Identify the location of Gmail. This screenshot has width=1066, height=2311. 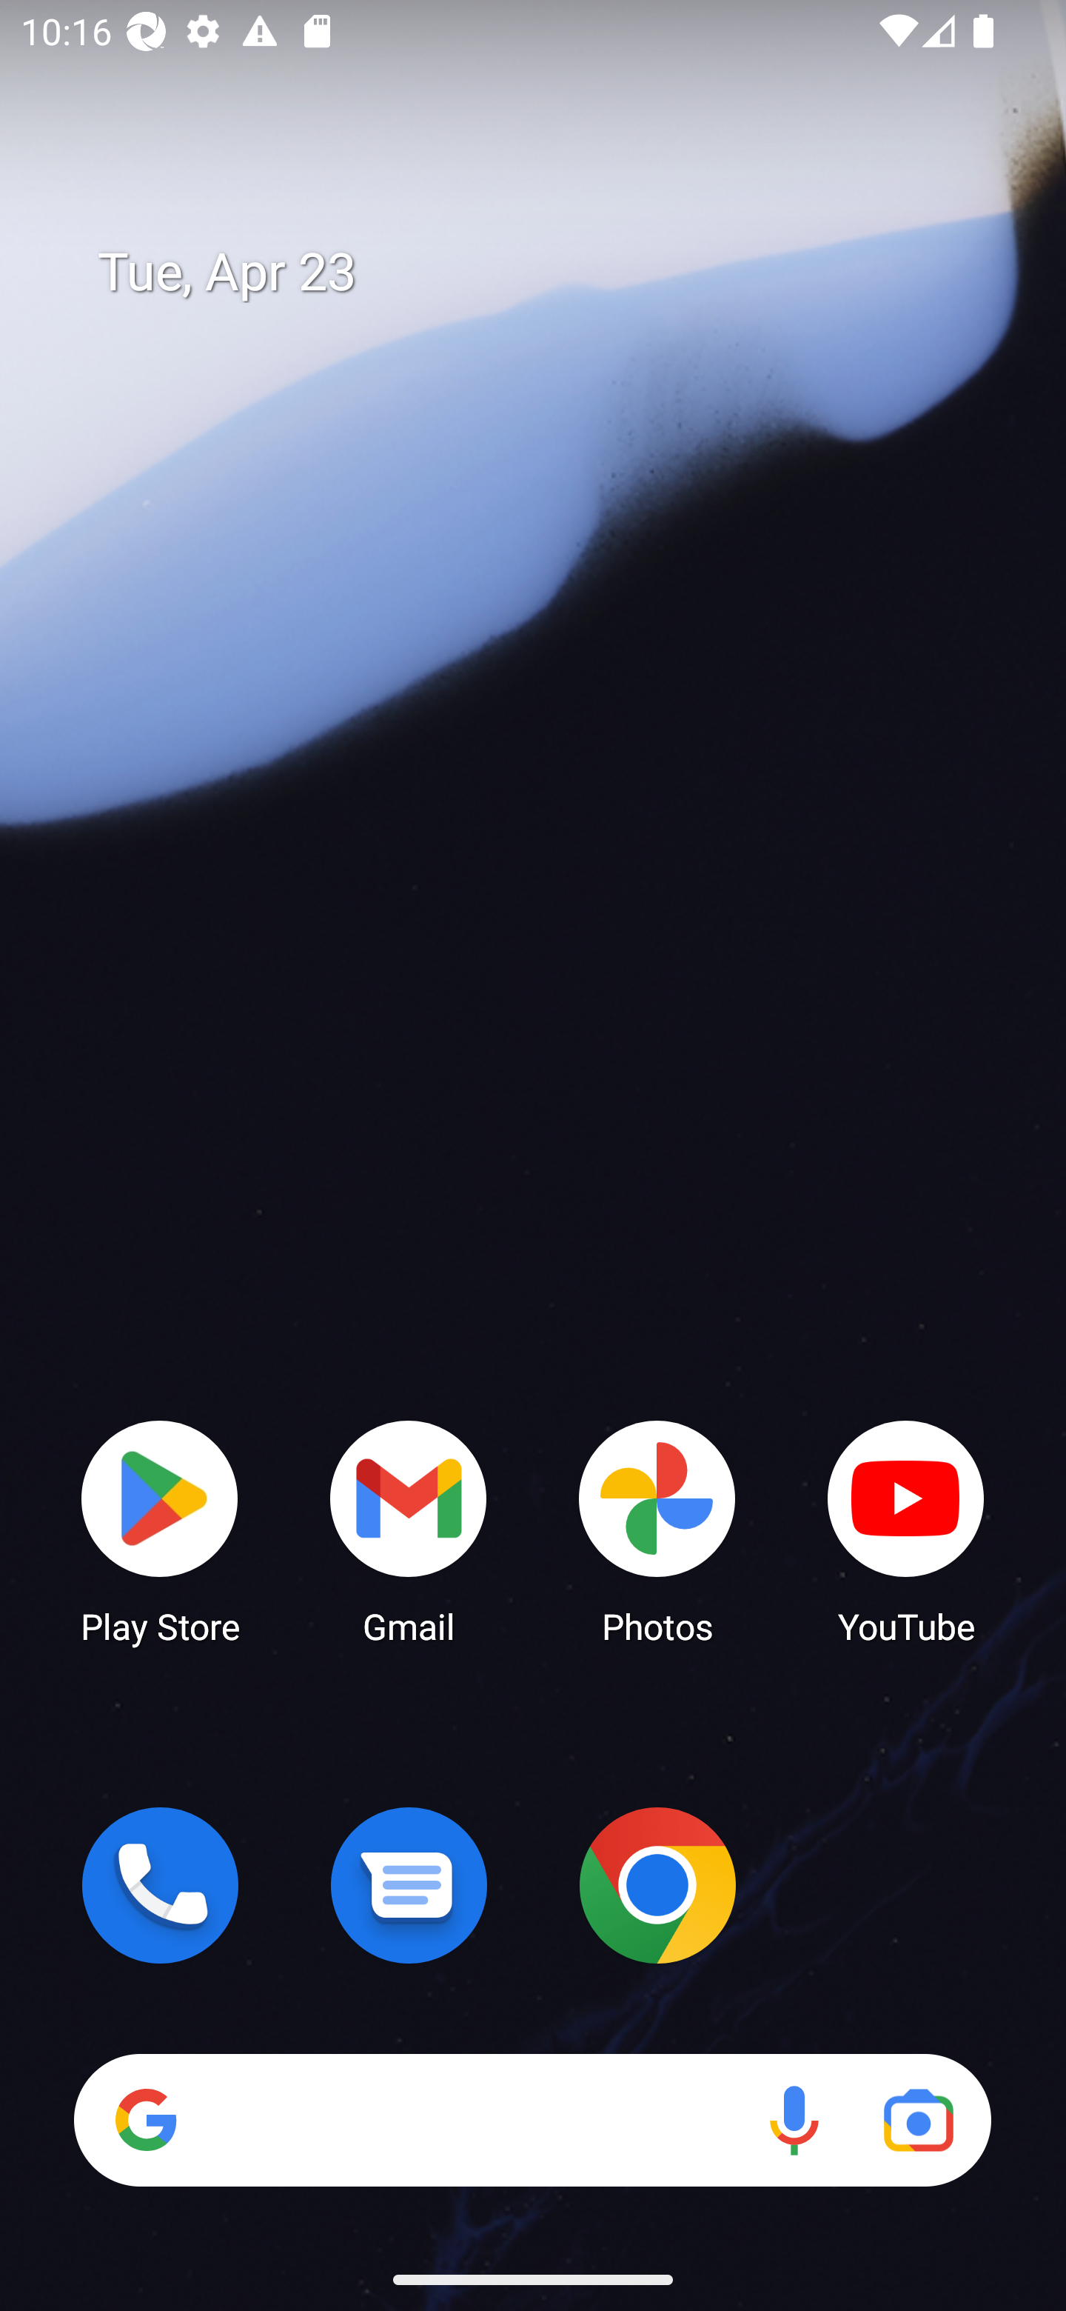
(409, 1530).